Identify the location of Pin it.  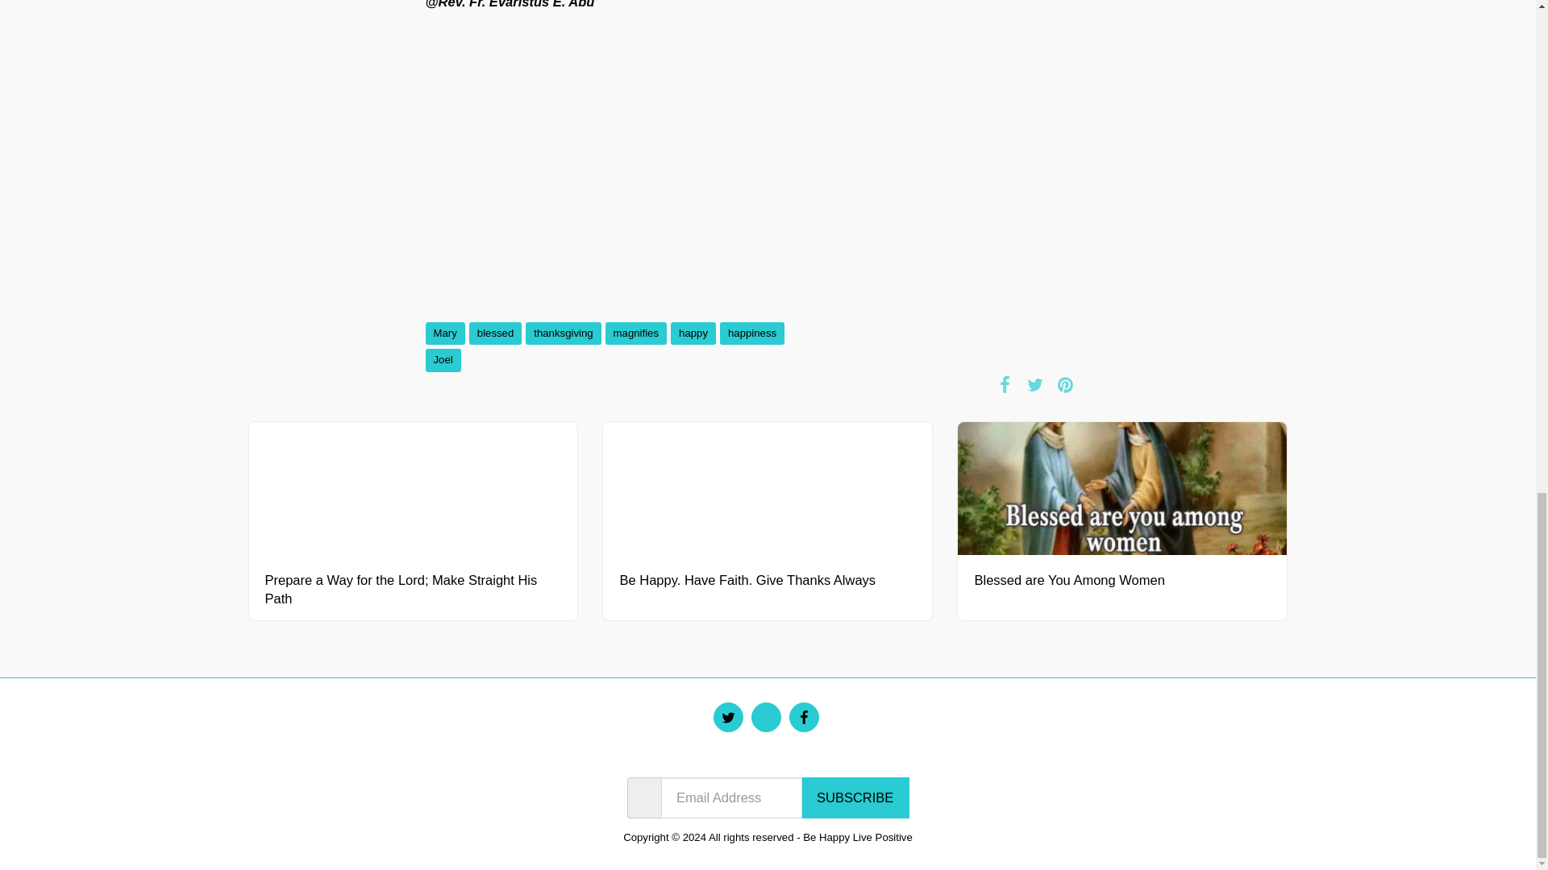
(1066, 384).